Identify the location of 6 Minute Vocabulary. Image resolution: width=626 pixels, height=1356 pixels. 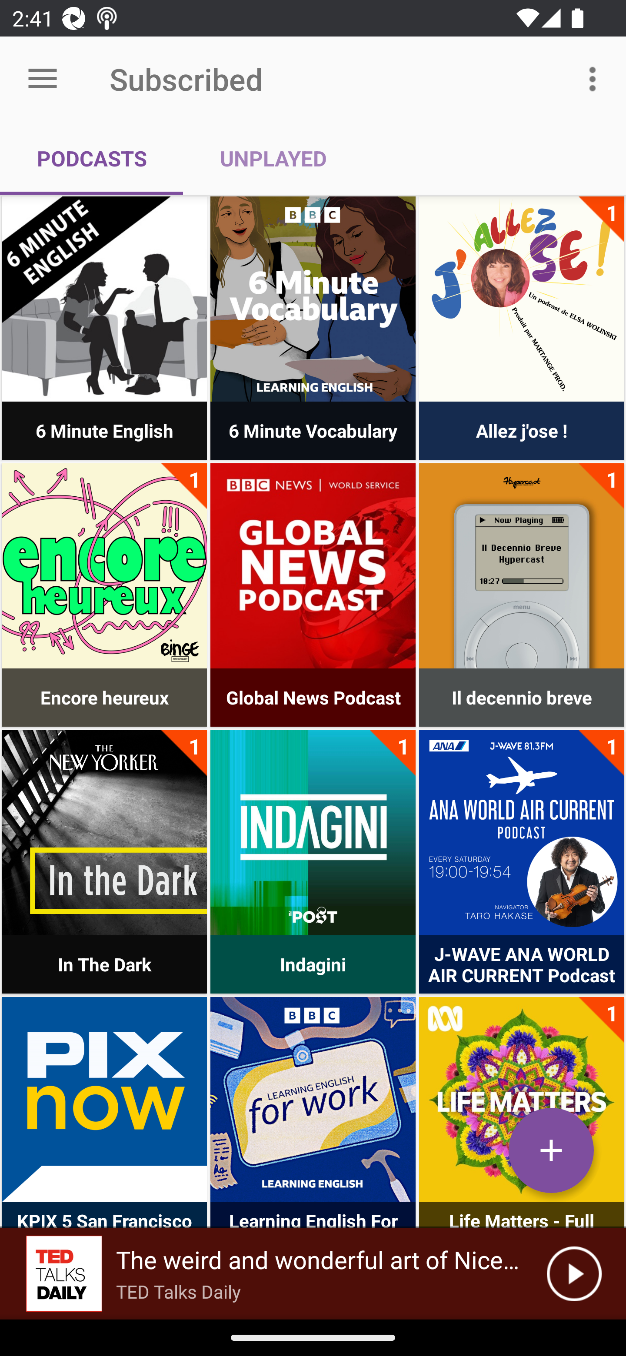
(313, 299).